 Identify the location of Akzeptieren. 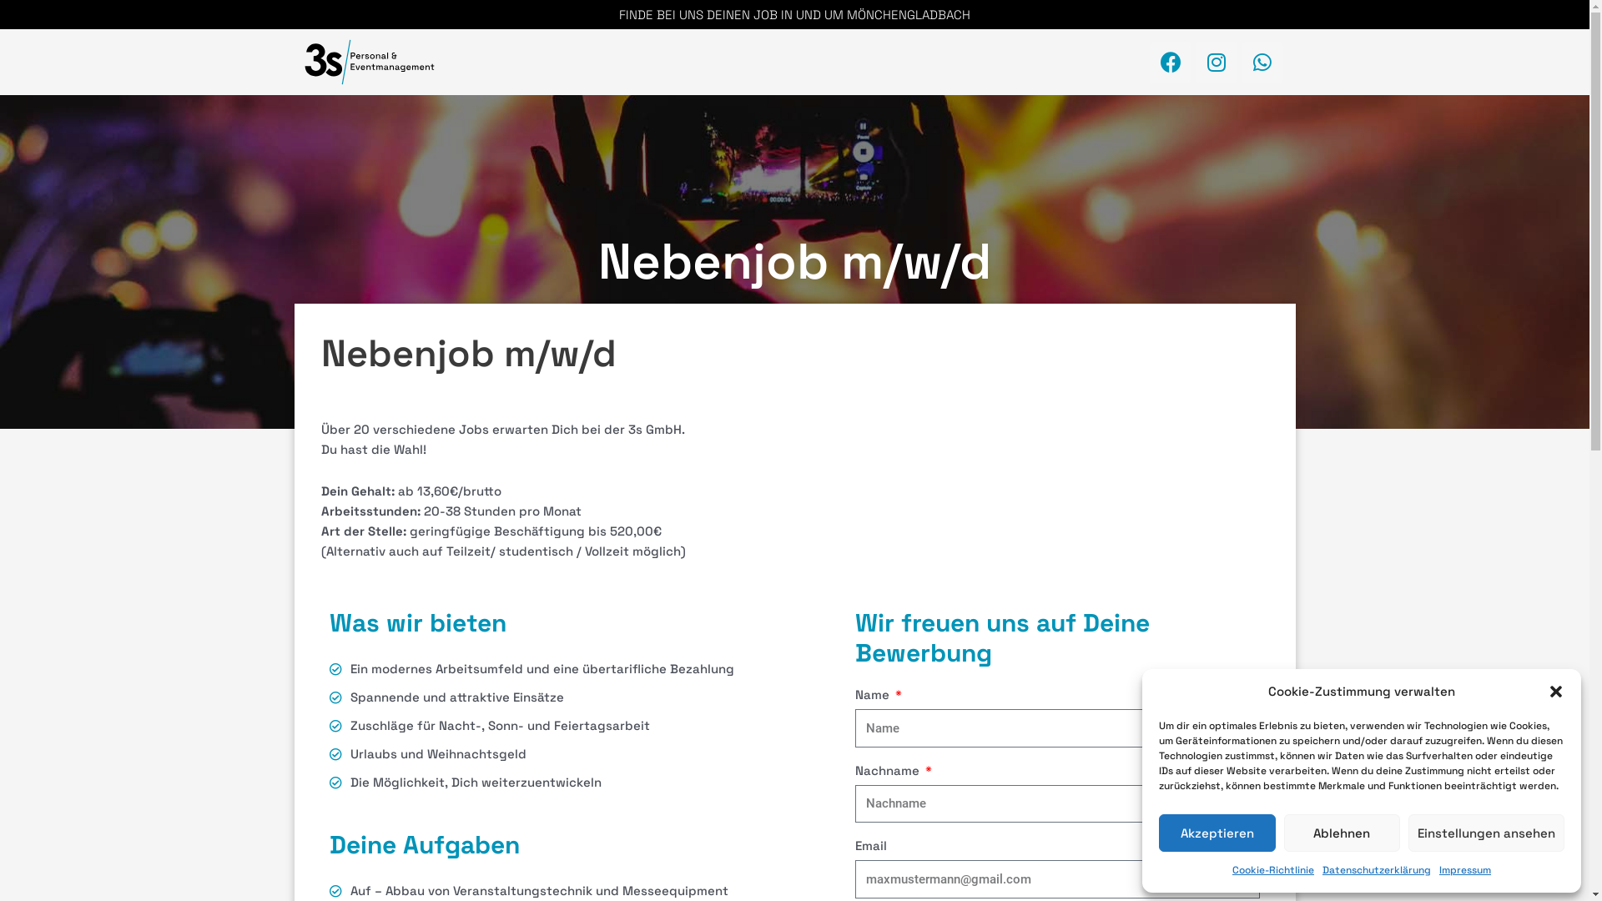
(1217, 833).